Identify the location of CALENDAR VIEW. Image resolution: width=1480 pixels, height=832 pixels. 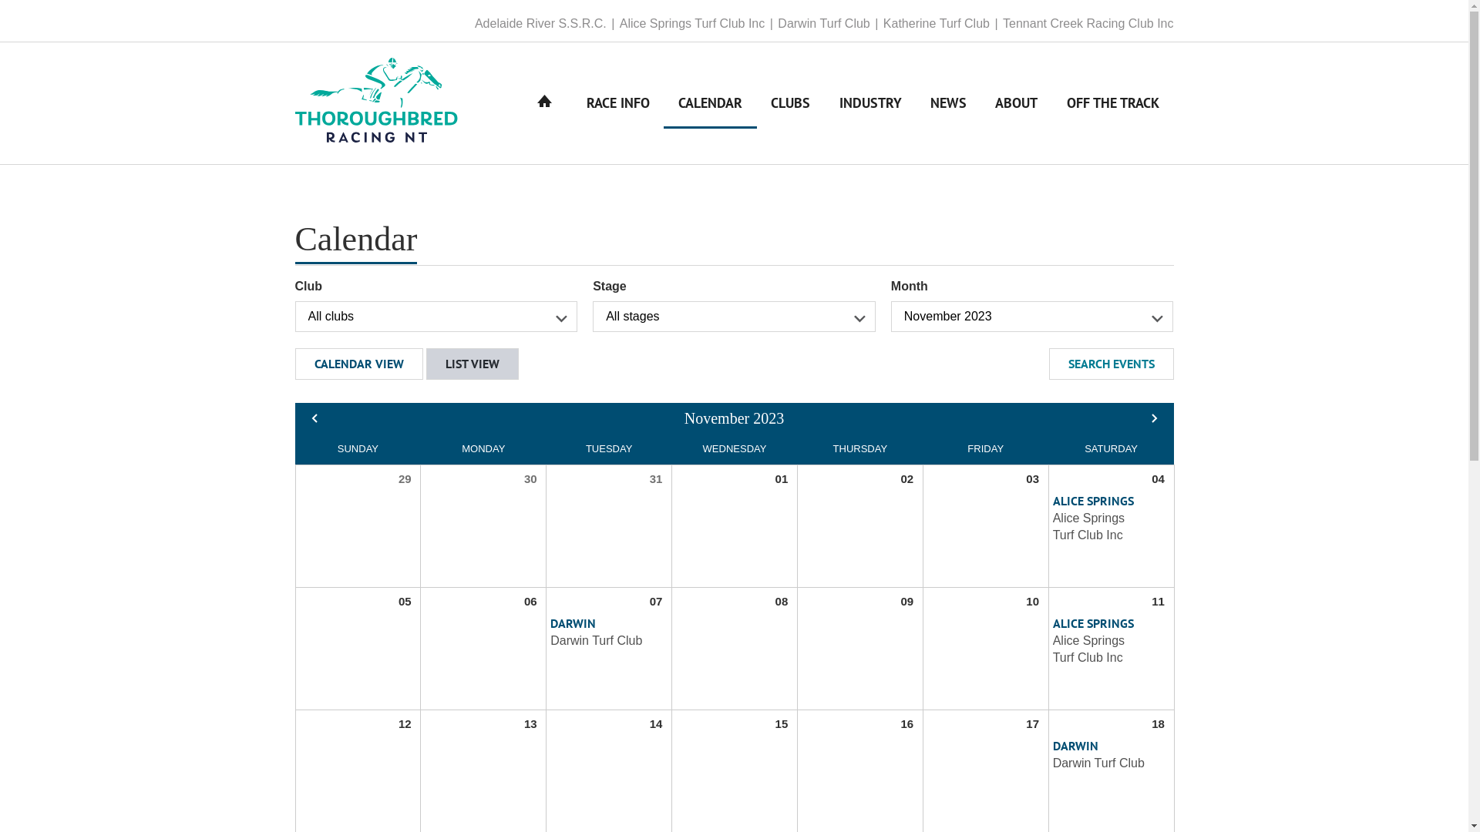
(358, 364).